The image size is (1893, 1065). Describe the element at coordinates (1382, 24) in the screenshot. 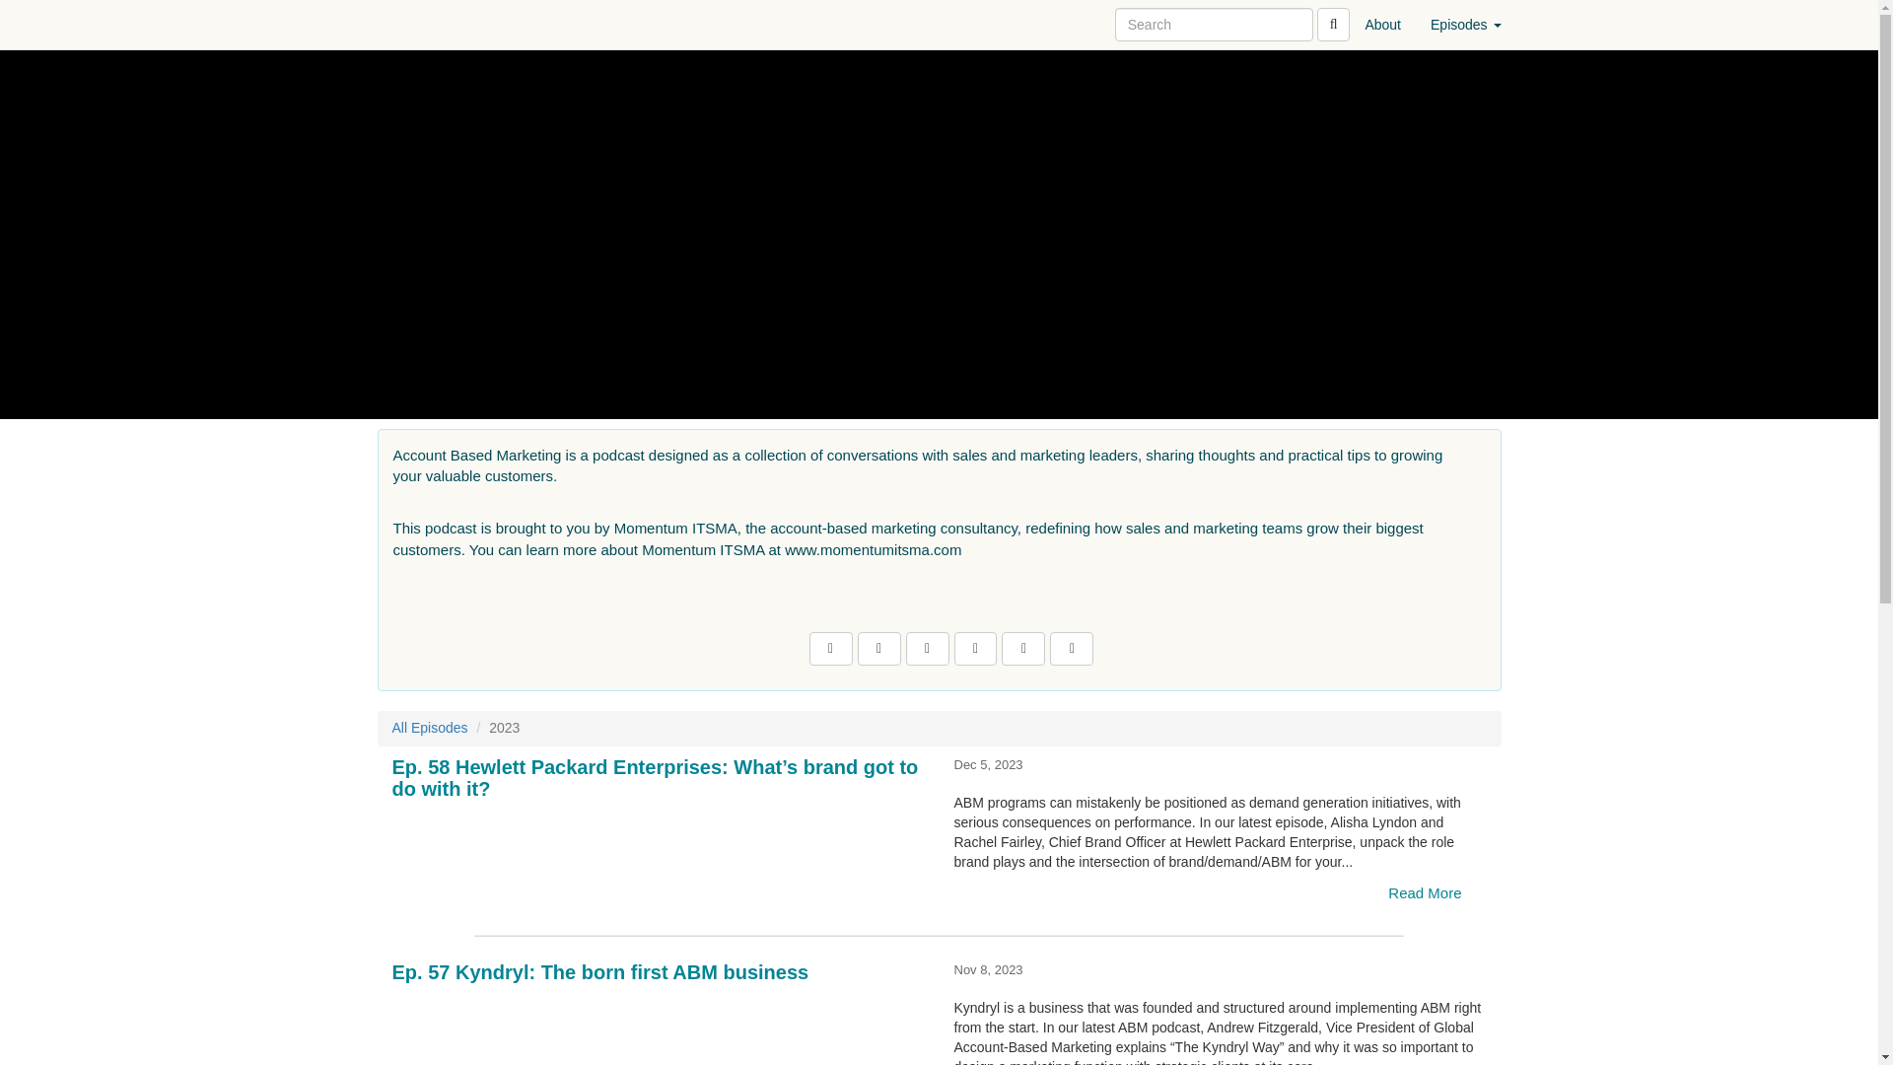

I see `About` at that location.